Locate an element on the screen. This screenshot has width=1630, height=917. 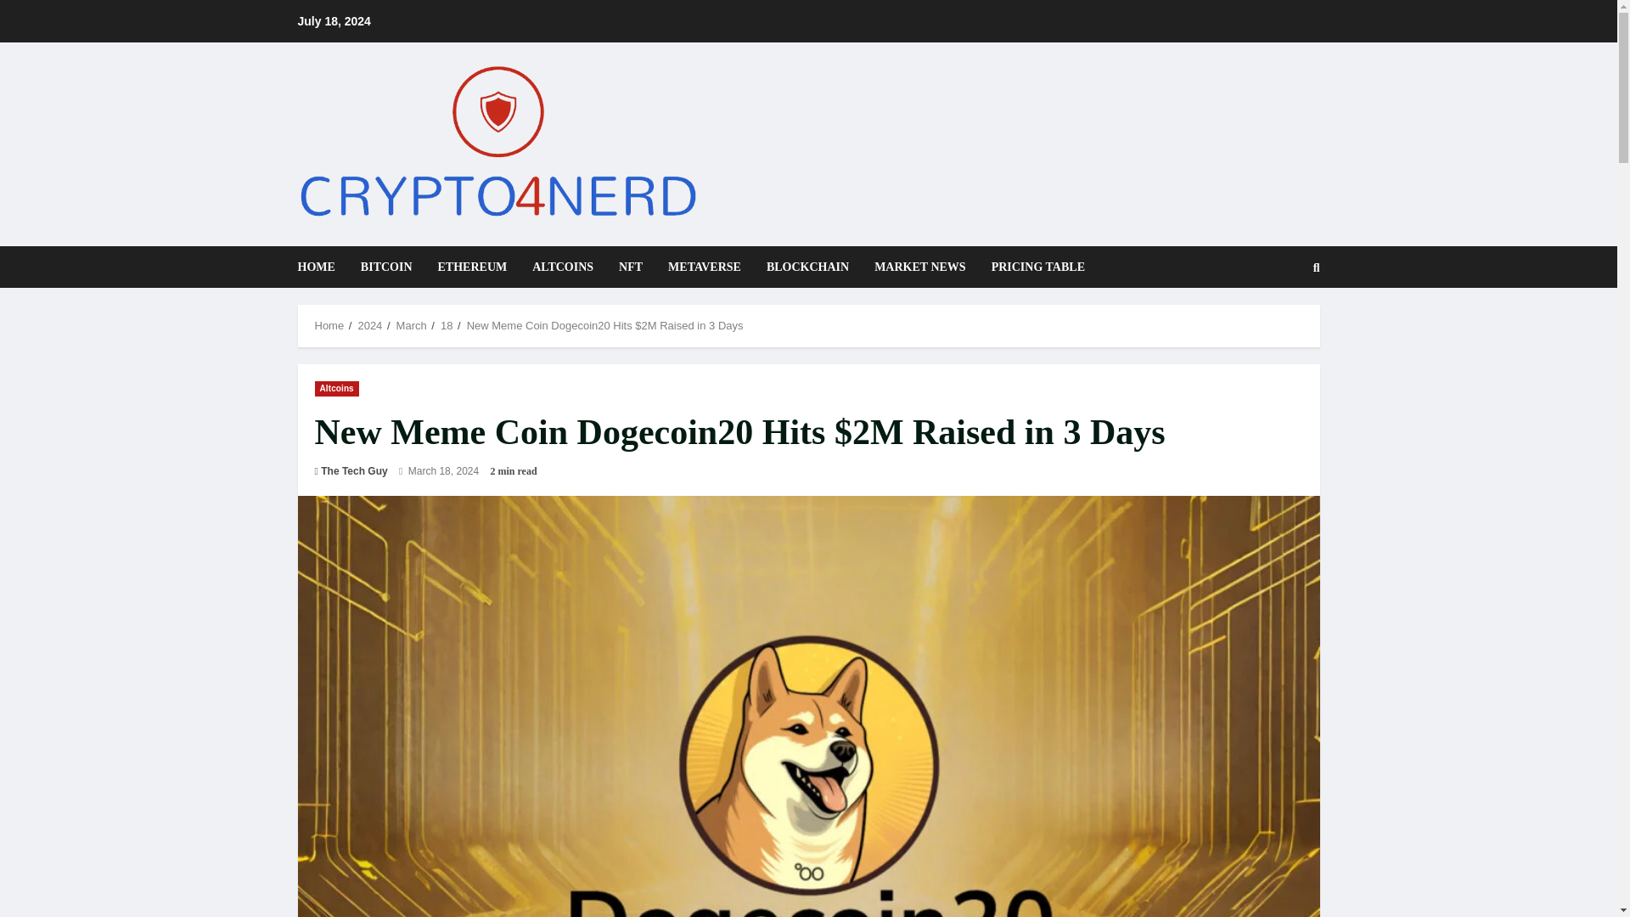
ETHEREUM is located at coordinates (472, 267).